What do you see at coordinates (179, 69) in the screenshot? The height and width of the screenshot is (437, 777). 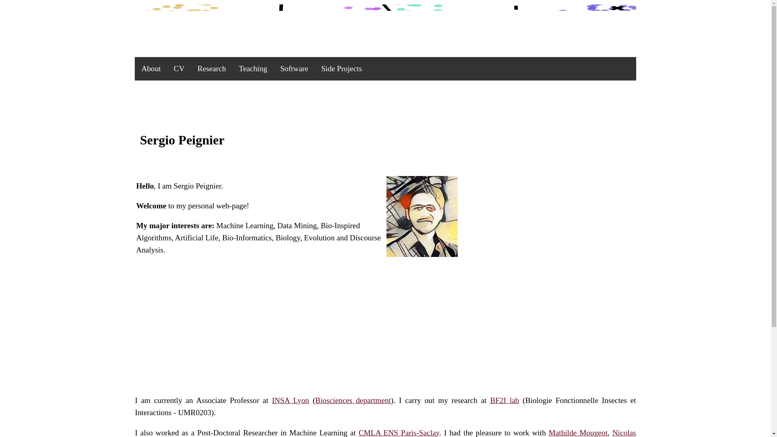 I see `CV` at bounding box center [179, 69].